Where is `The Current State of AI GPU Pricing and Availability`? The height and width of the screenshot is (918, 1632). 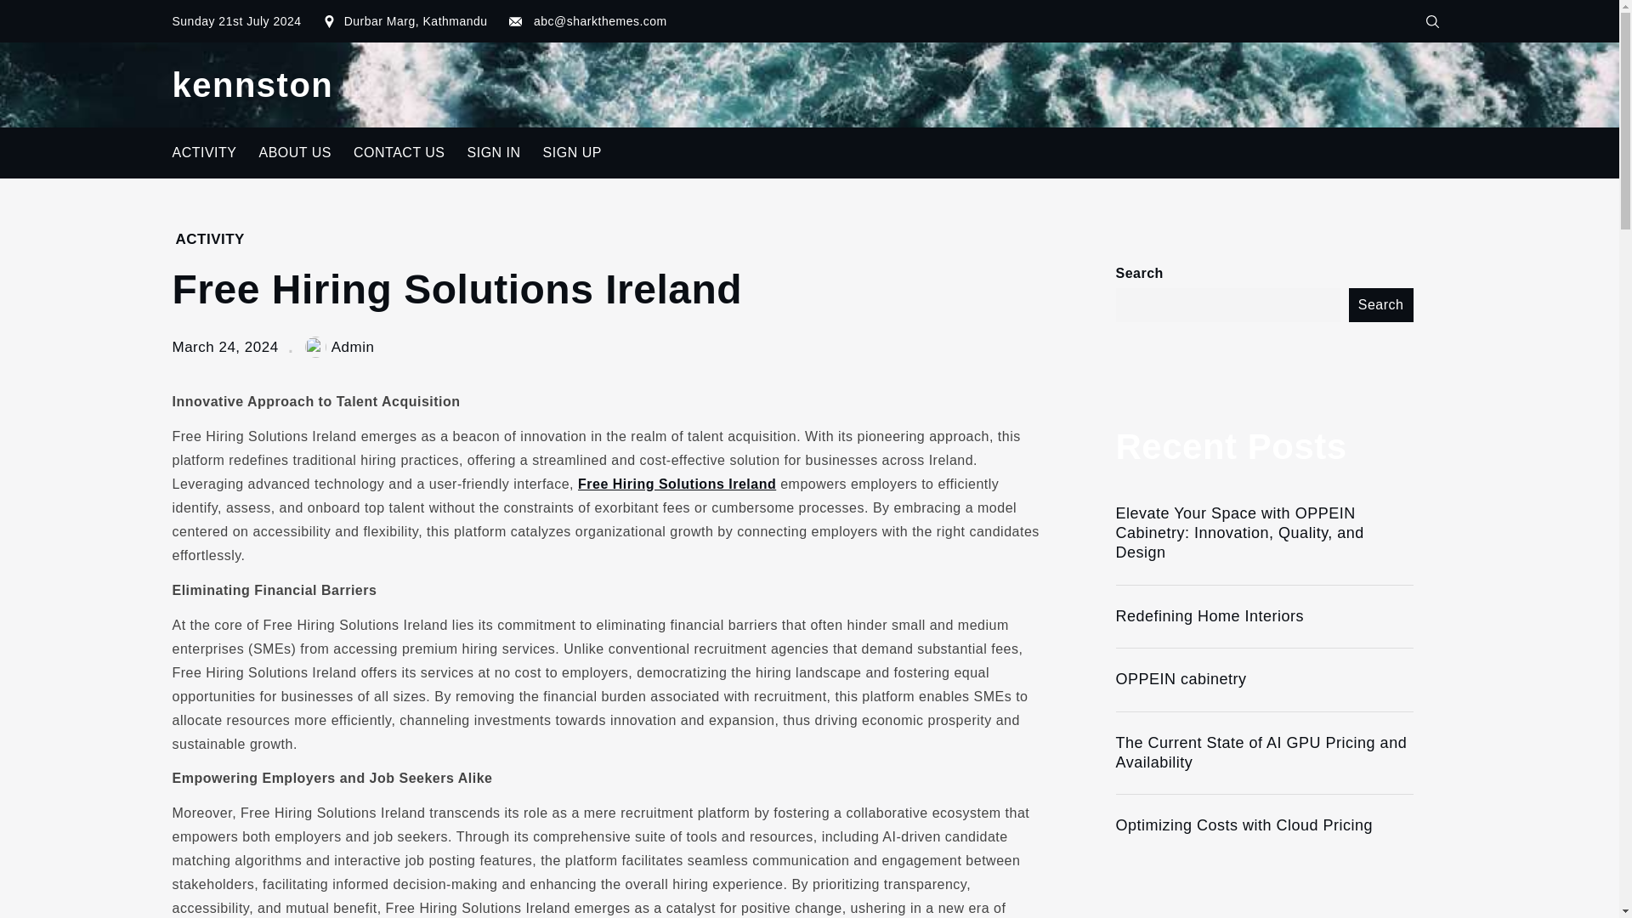 The Current State of AI GPU Pricing and Availability is located at coordinates (1263, 753).